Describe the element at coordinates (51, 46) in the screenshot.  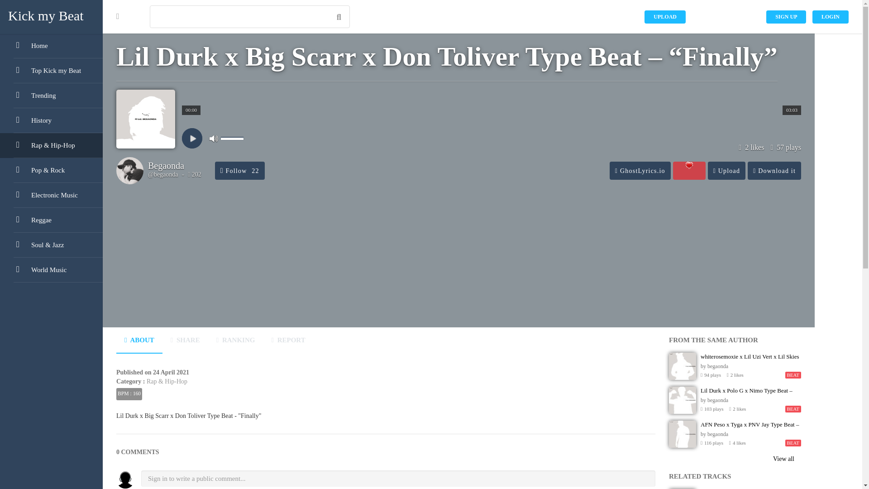
I see `Home` at that location.